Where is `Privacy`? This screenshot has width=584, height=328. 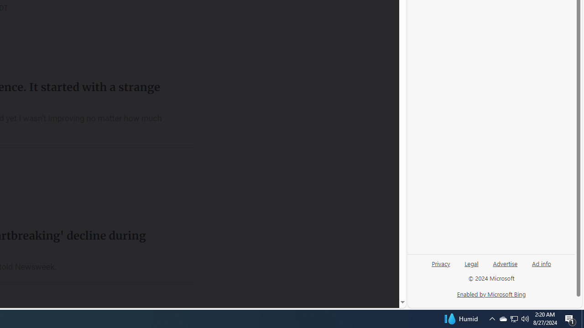
Privacy is located at coordinates (441, 263).